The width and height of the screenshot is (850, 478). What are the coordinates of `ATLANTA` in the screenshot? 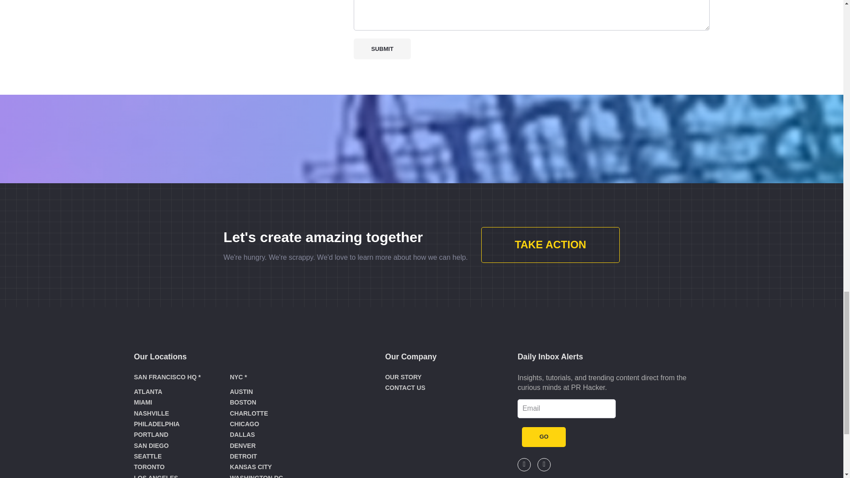 It's located at (148, 391).